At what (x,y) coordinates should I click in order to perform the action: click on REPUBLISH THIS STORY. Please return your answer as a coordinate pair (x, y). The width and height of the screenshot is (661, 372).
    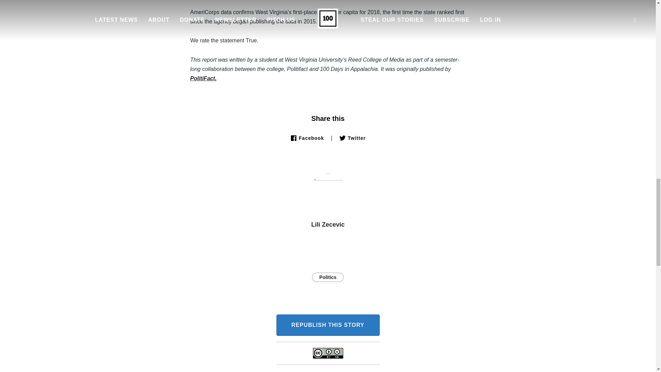
    Looking at the image, I should click on (328, 325).